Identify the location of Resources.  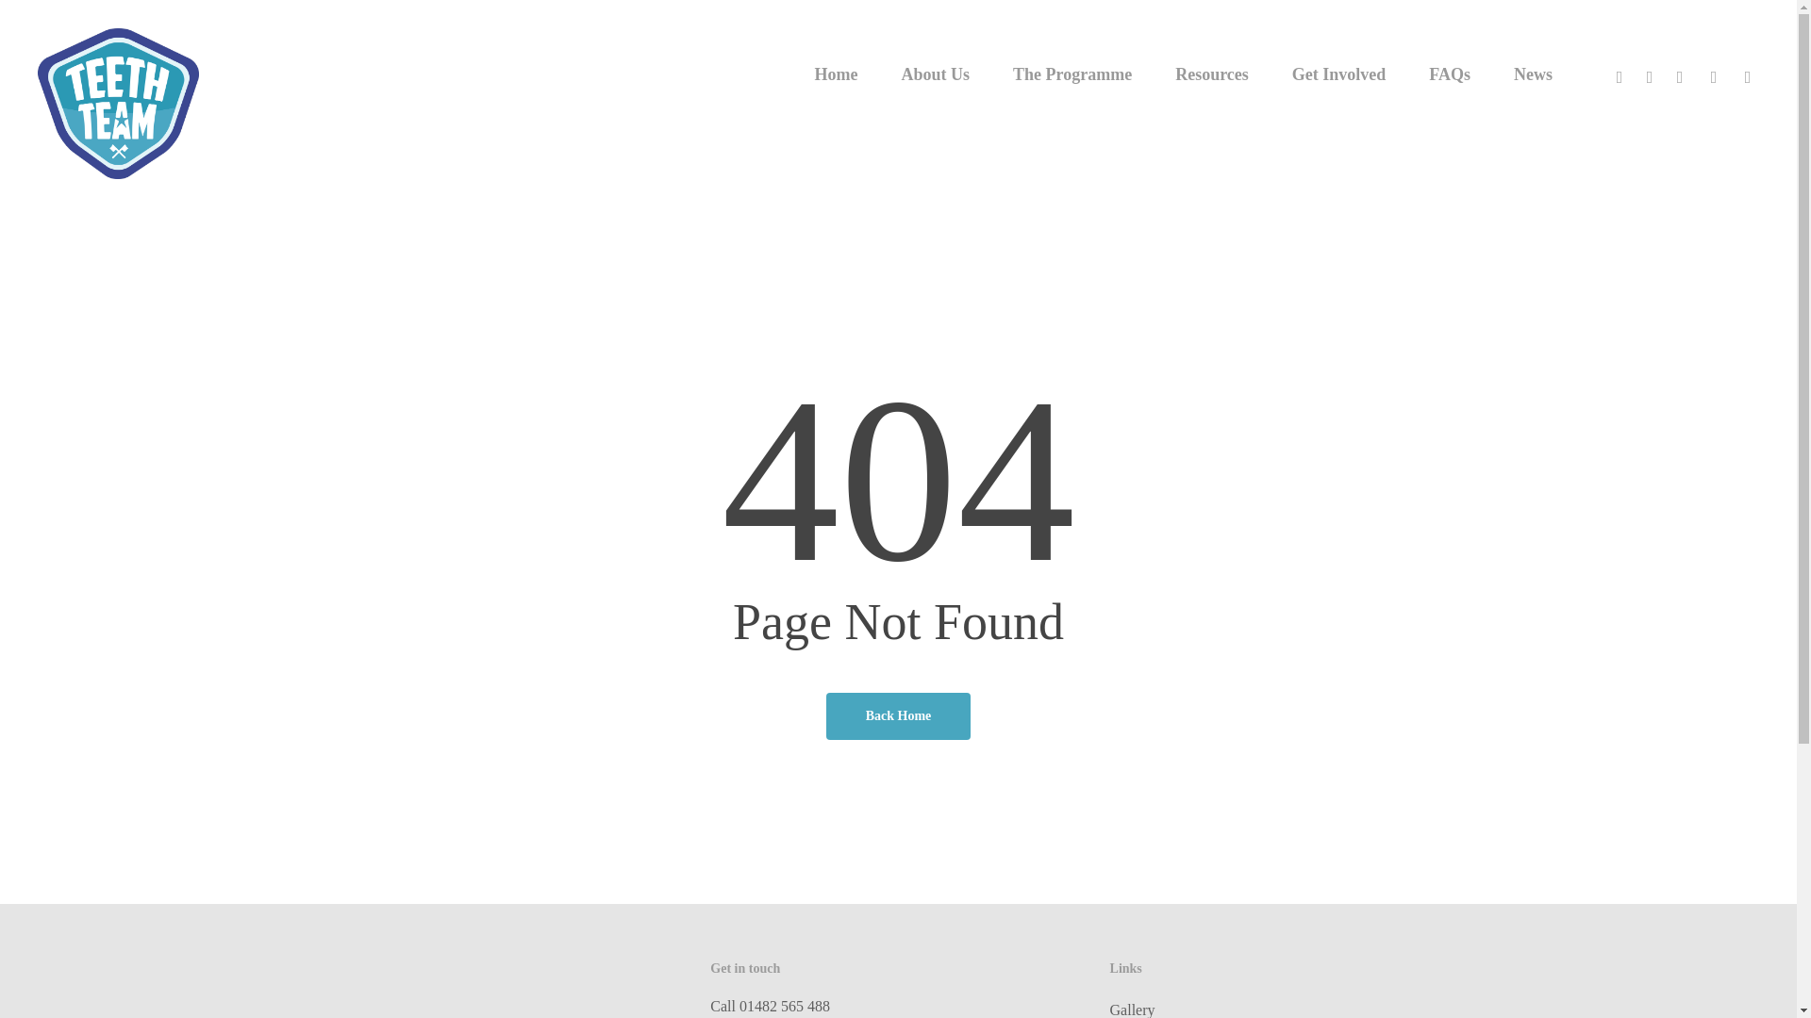
(1212, 74).